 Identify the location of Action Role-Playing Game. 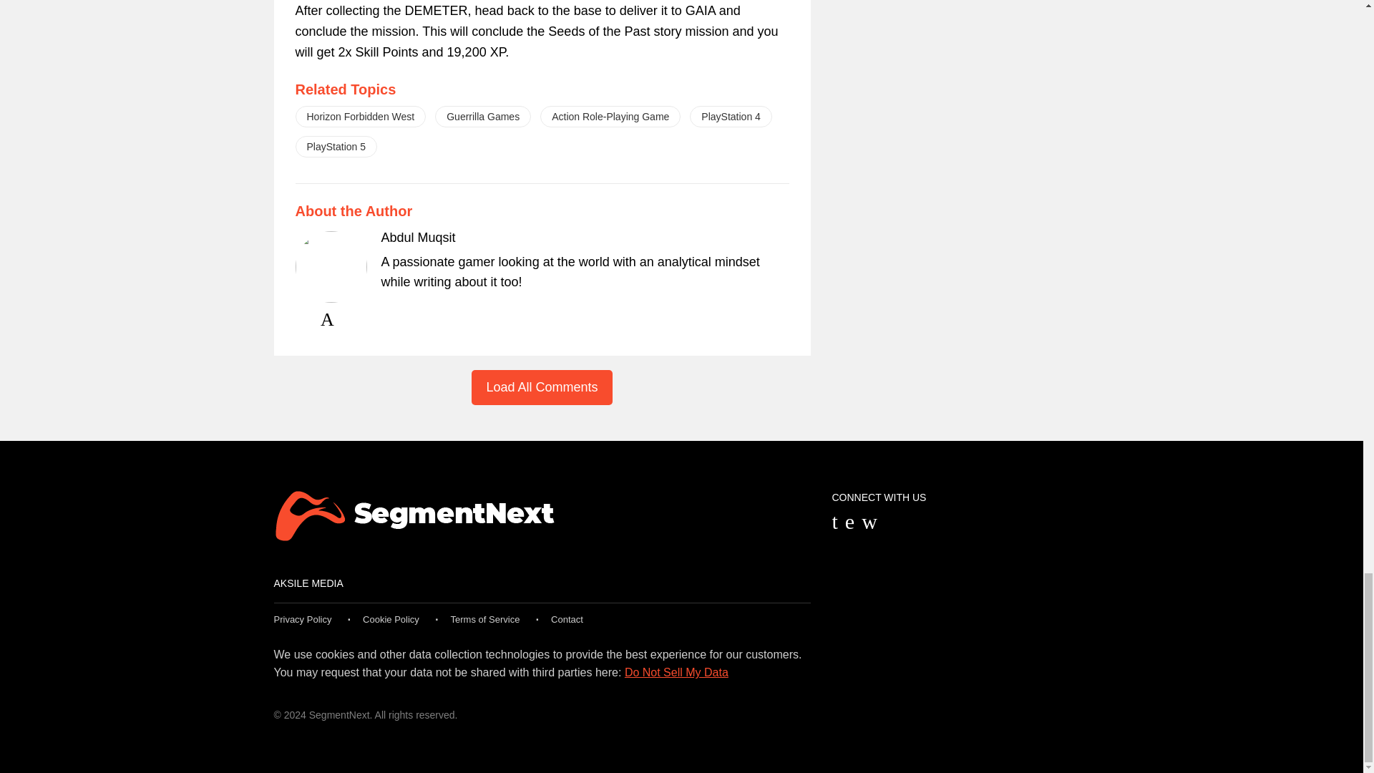
(610, 116).